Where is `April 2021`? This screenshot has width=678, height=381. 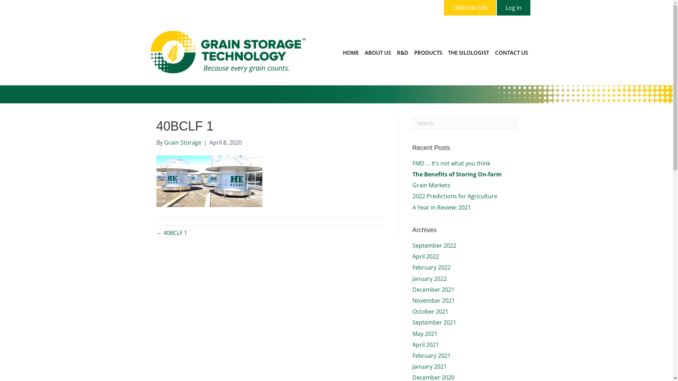
April 2021 is located at coordinates (426, 345).